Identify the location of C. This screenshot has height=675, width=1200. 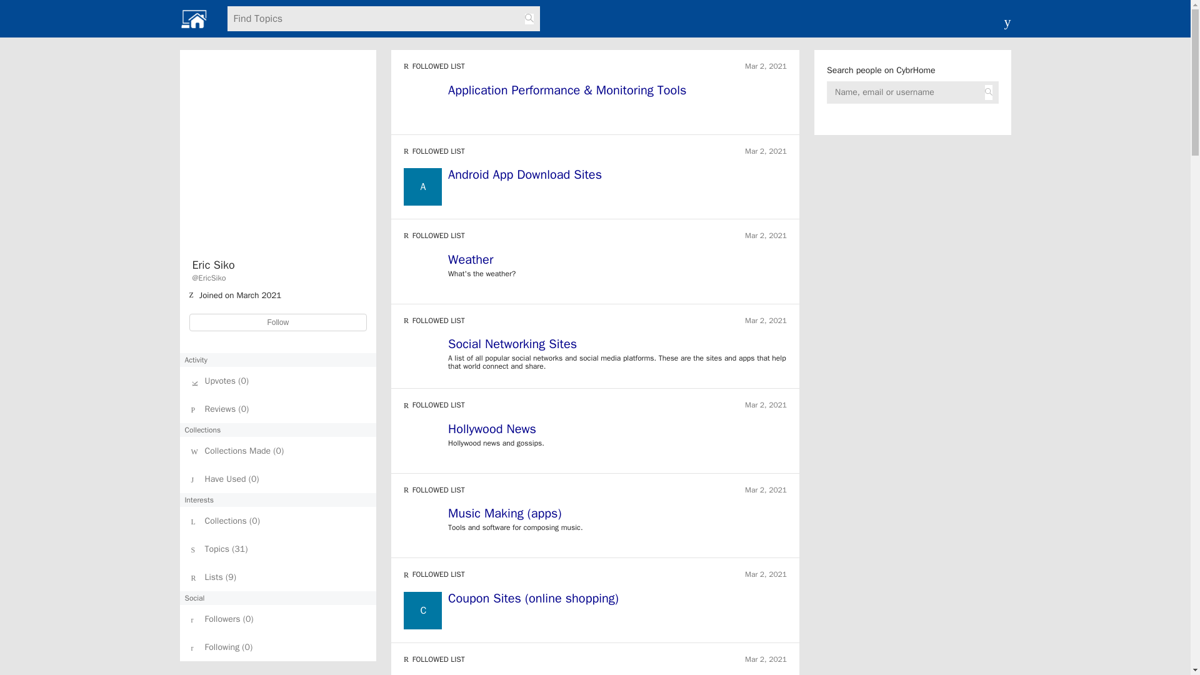
(422, 610).